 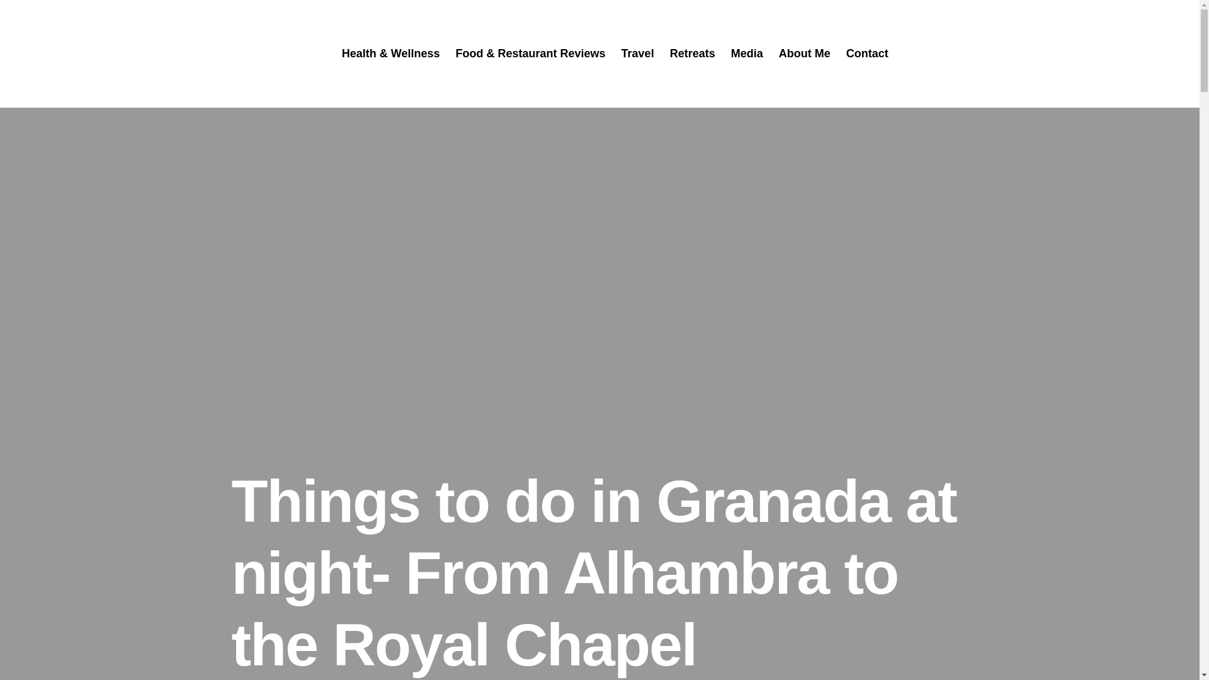 I want to click on Contact, so click(x=868, y=53).